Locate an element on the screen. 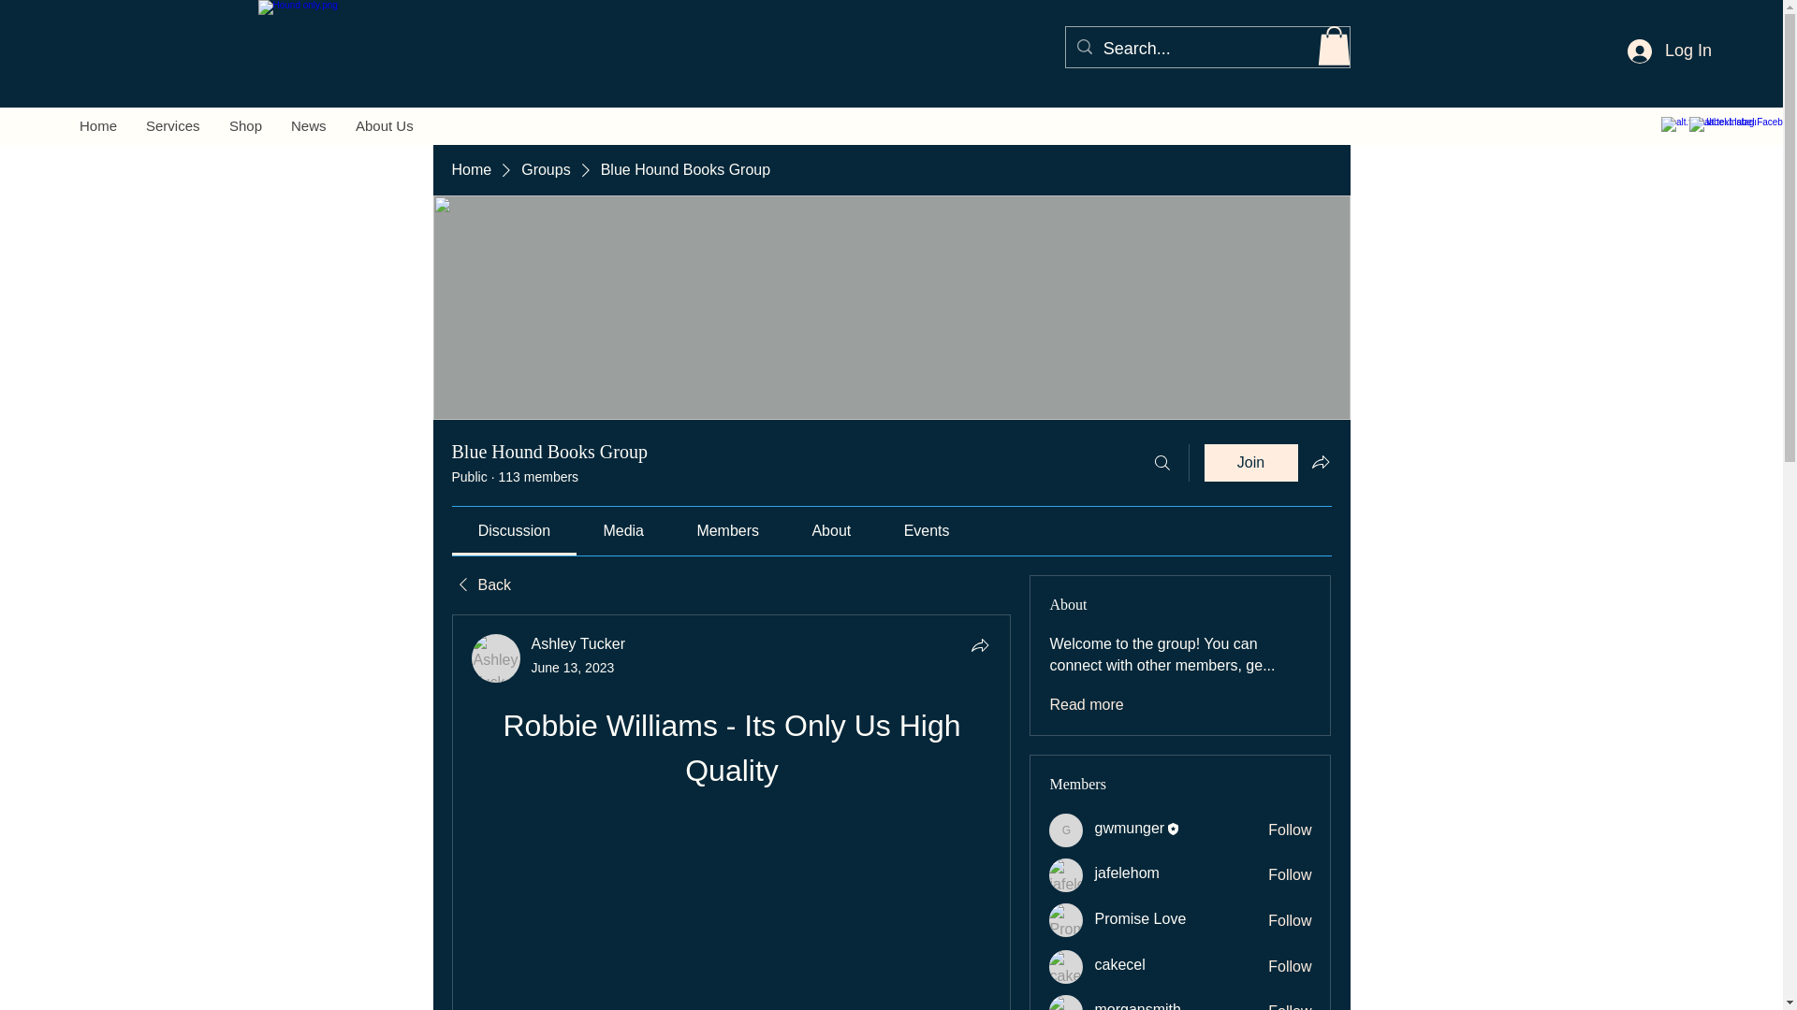  Read more is located at coordinates (1086, 705).